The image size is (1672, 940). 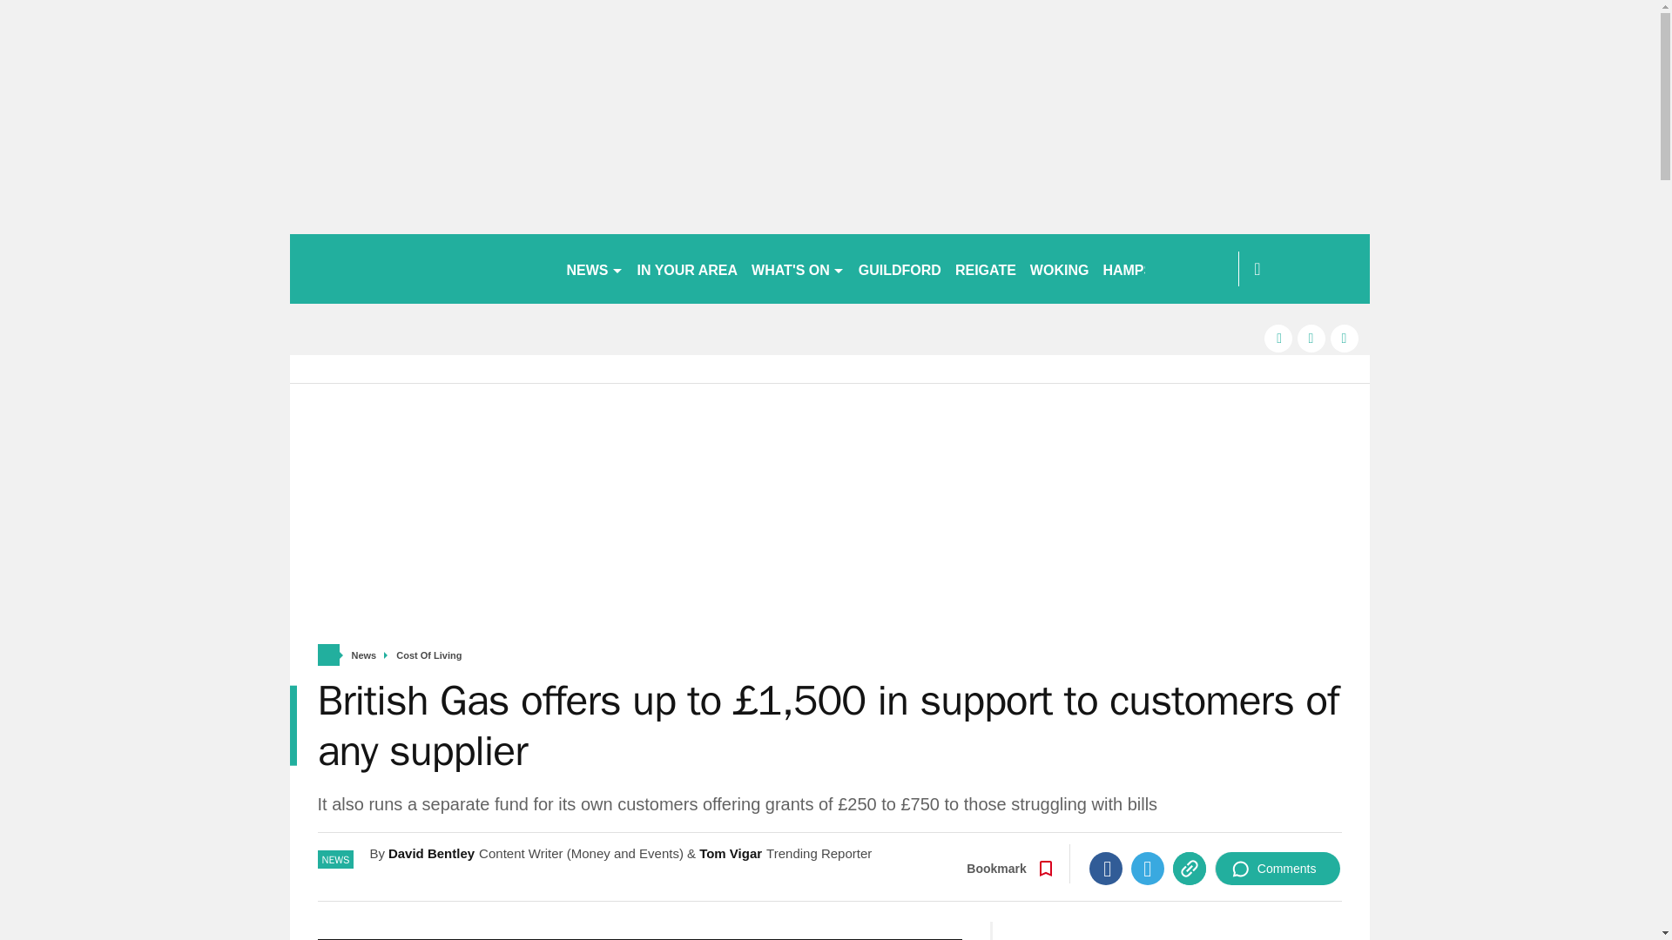 I want to click on HAMPSHIRE, so click(x=1144, y=268).